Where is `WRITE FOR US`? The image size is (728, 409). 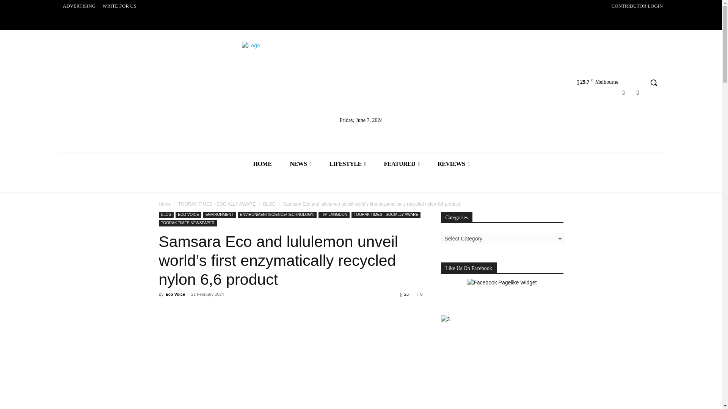 WRITE FOR US is located at coordinates (119, 6).